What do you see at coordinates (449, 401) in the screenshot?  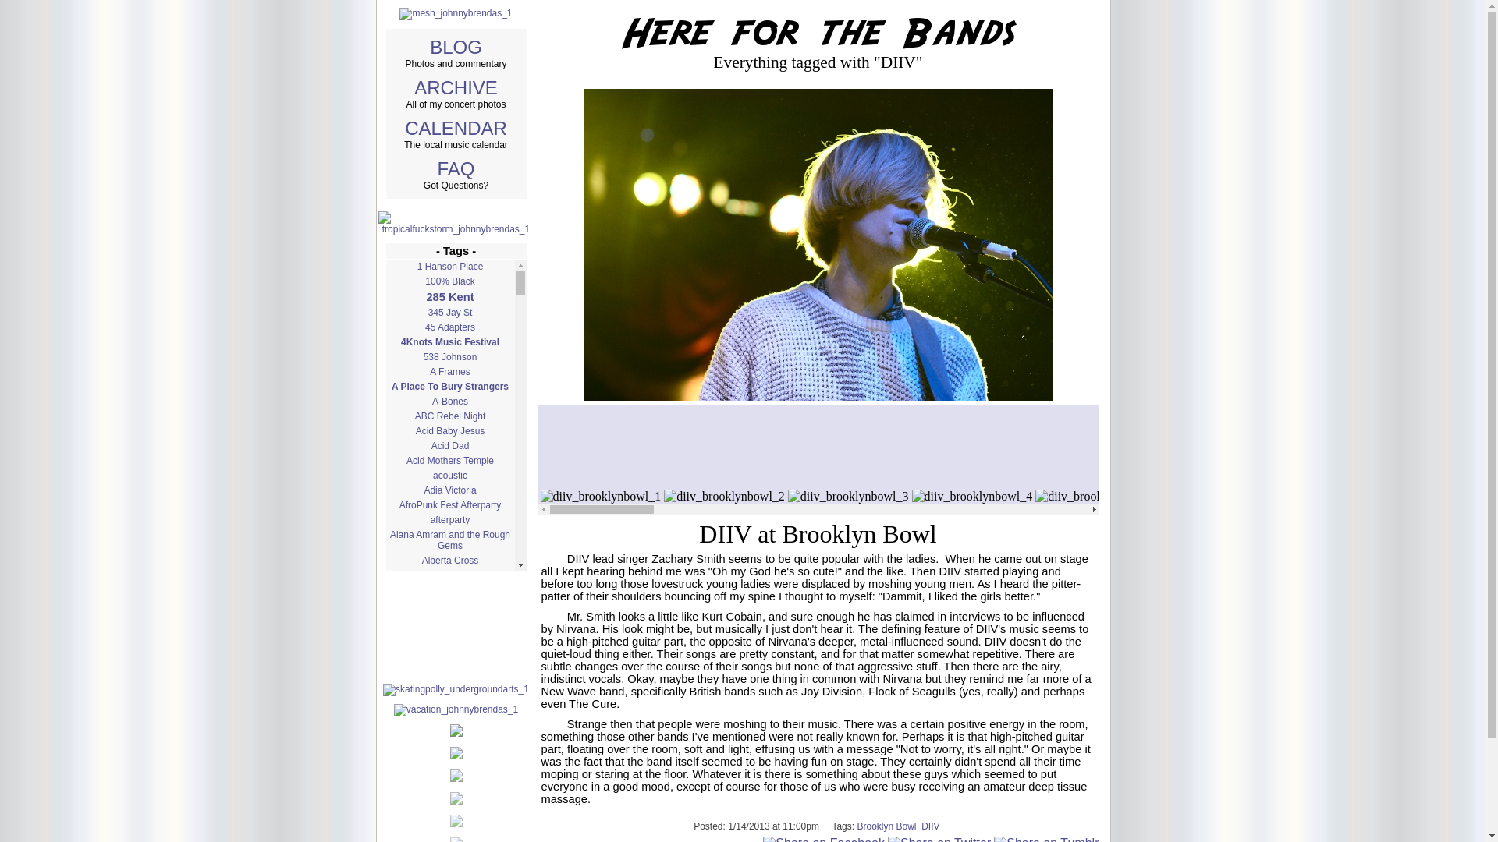 I see `A-Bones` at bounding box center [449, 401].